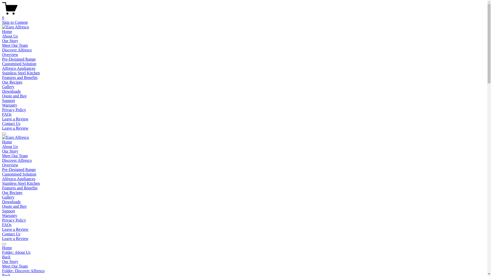 This screenshot has height=276, width=491. What do you see at coordinates (11, 91) in the screenshot?
I see `Downloads` at bounding box center [11, 91].